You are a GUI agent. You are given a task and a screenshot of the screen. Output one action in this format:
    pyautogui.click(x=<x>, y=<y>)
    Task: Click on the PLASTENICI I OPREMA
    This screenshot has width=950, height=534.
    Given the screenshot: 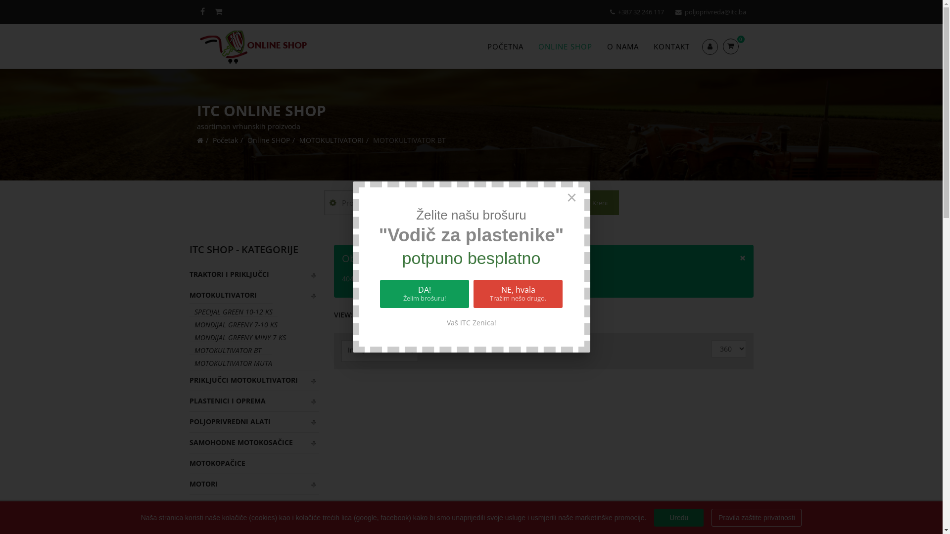 What is the action you would take?
    pyautogui.click(x=254, y=401)
    